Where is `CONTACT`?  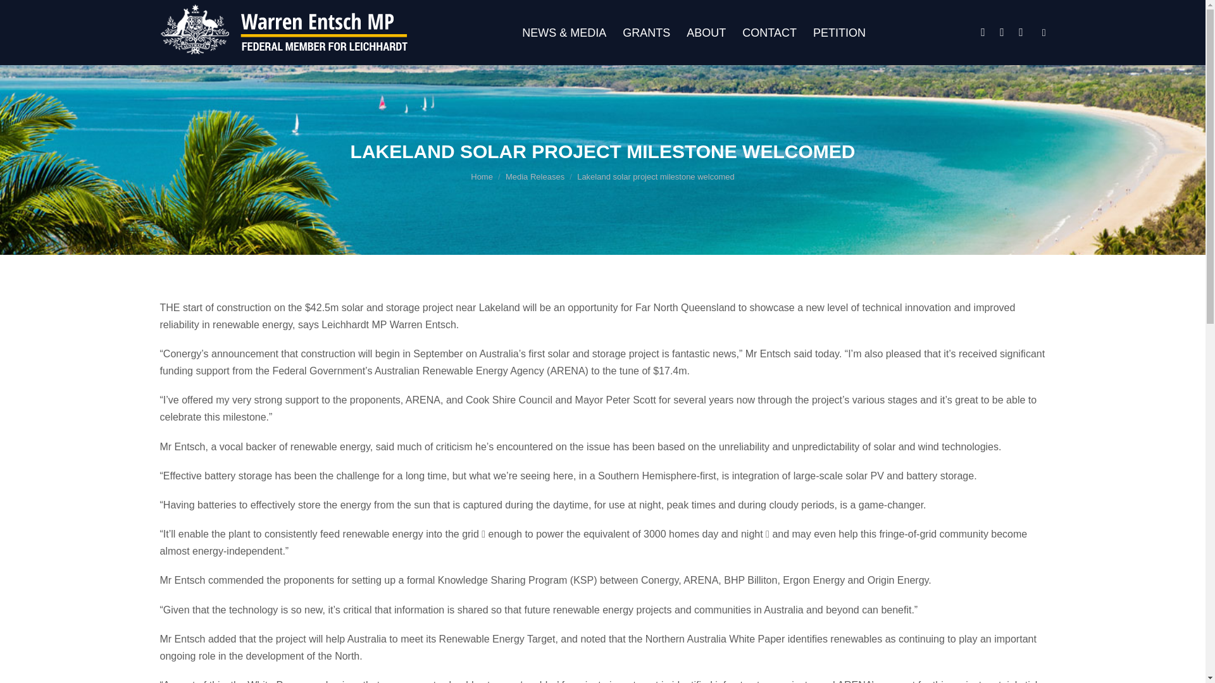
CONTACT is located at coordinates (769, 33).